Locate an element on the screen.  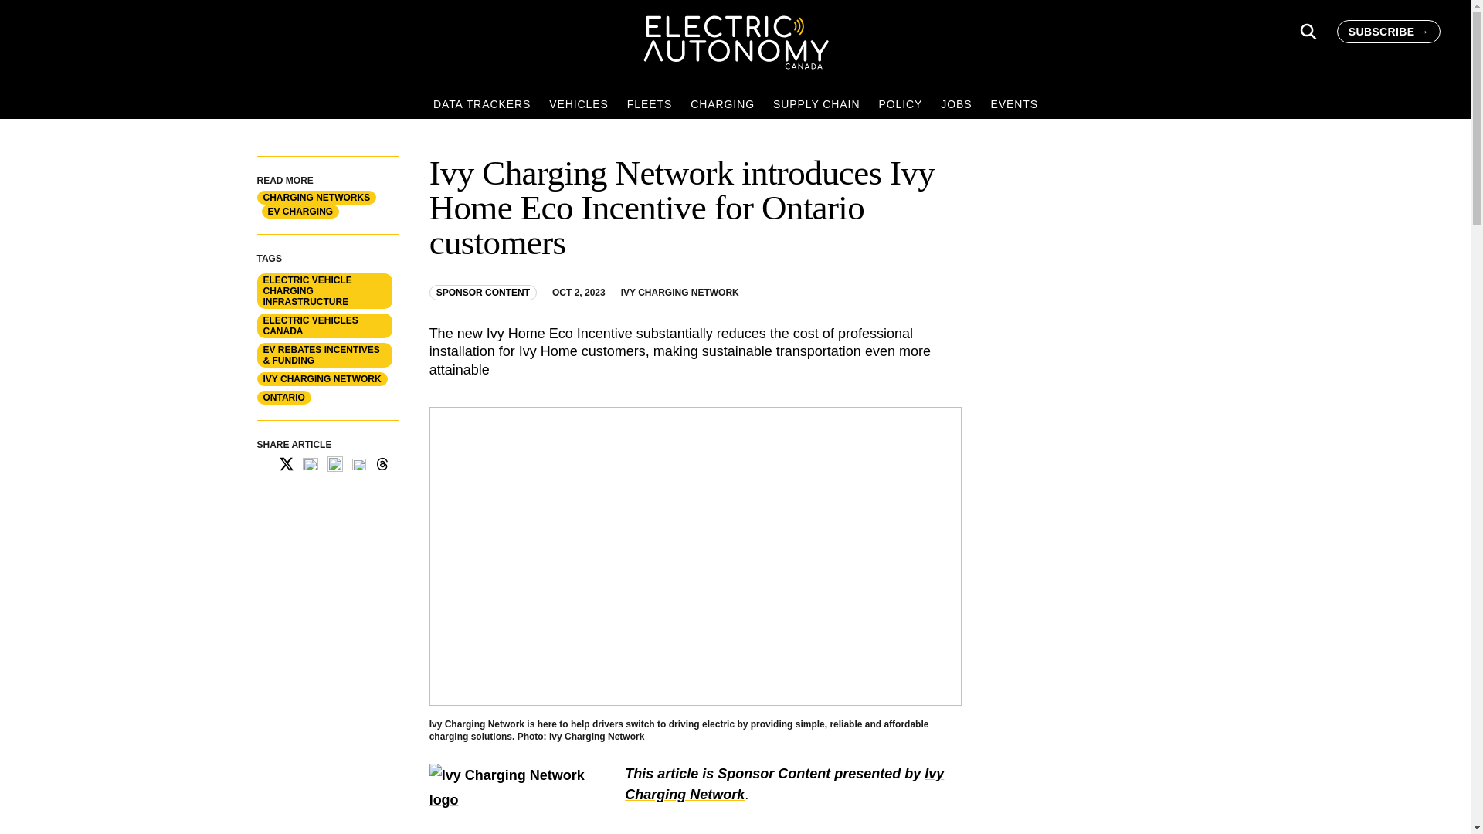
FLEETS is located at coordinates (649, 104).